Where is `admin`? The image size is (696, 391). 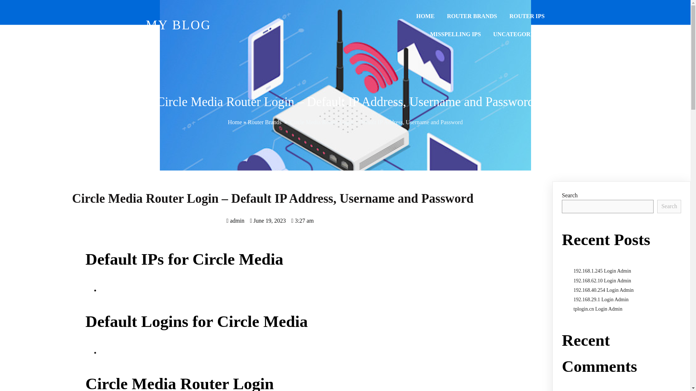 admin is located at coordinates (236, 220).